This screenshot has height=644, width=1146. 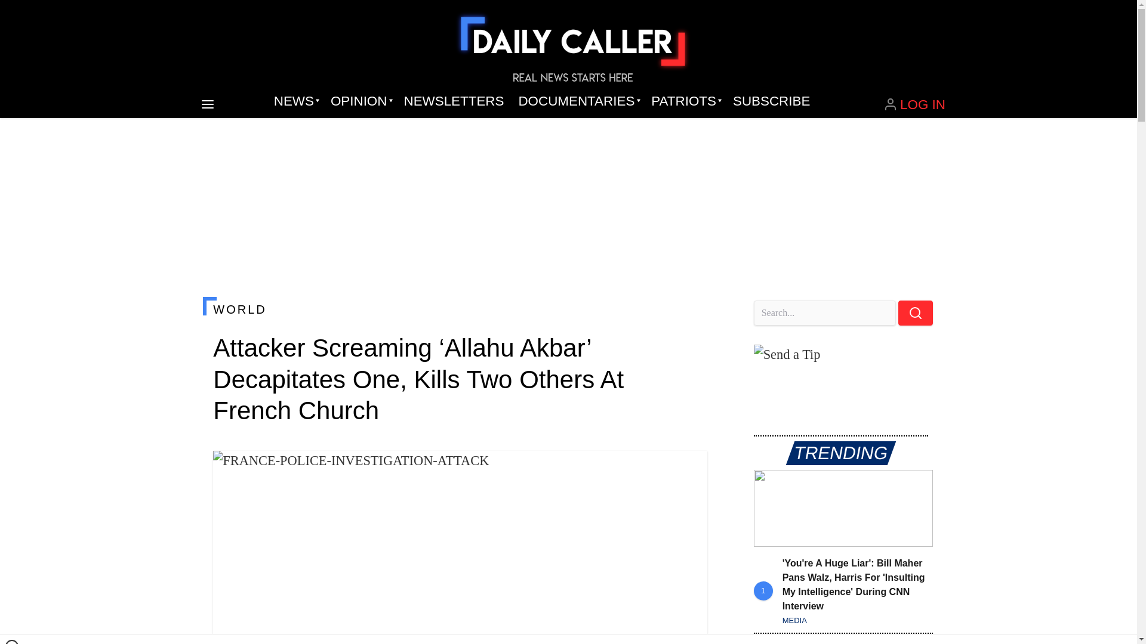 What do you see at coordinates (771, 101) in the screenshot?
I see `SUBSCRIBE` at bounding box center [771, 101].